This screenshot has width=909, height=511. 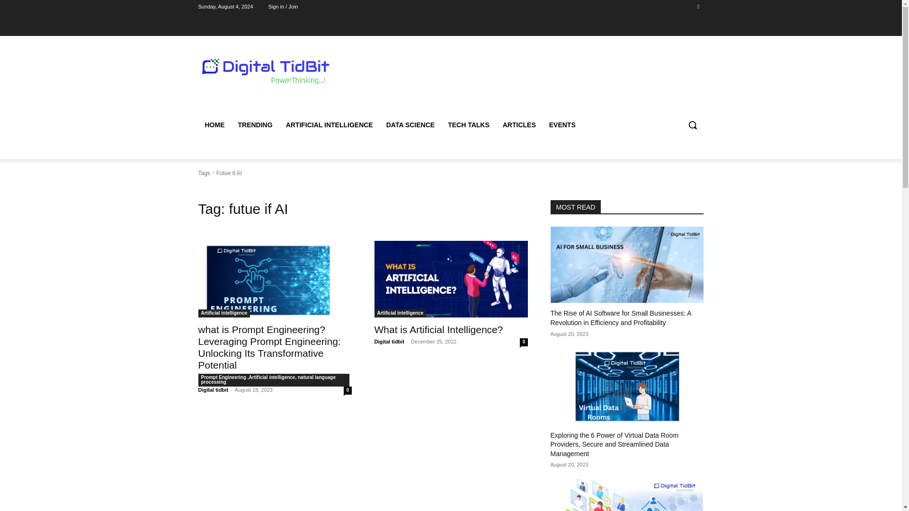 I want to click on TECH TALKS, so click(x=469, y=125).